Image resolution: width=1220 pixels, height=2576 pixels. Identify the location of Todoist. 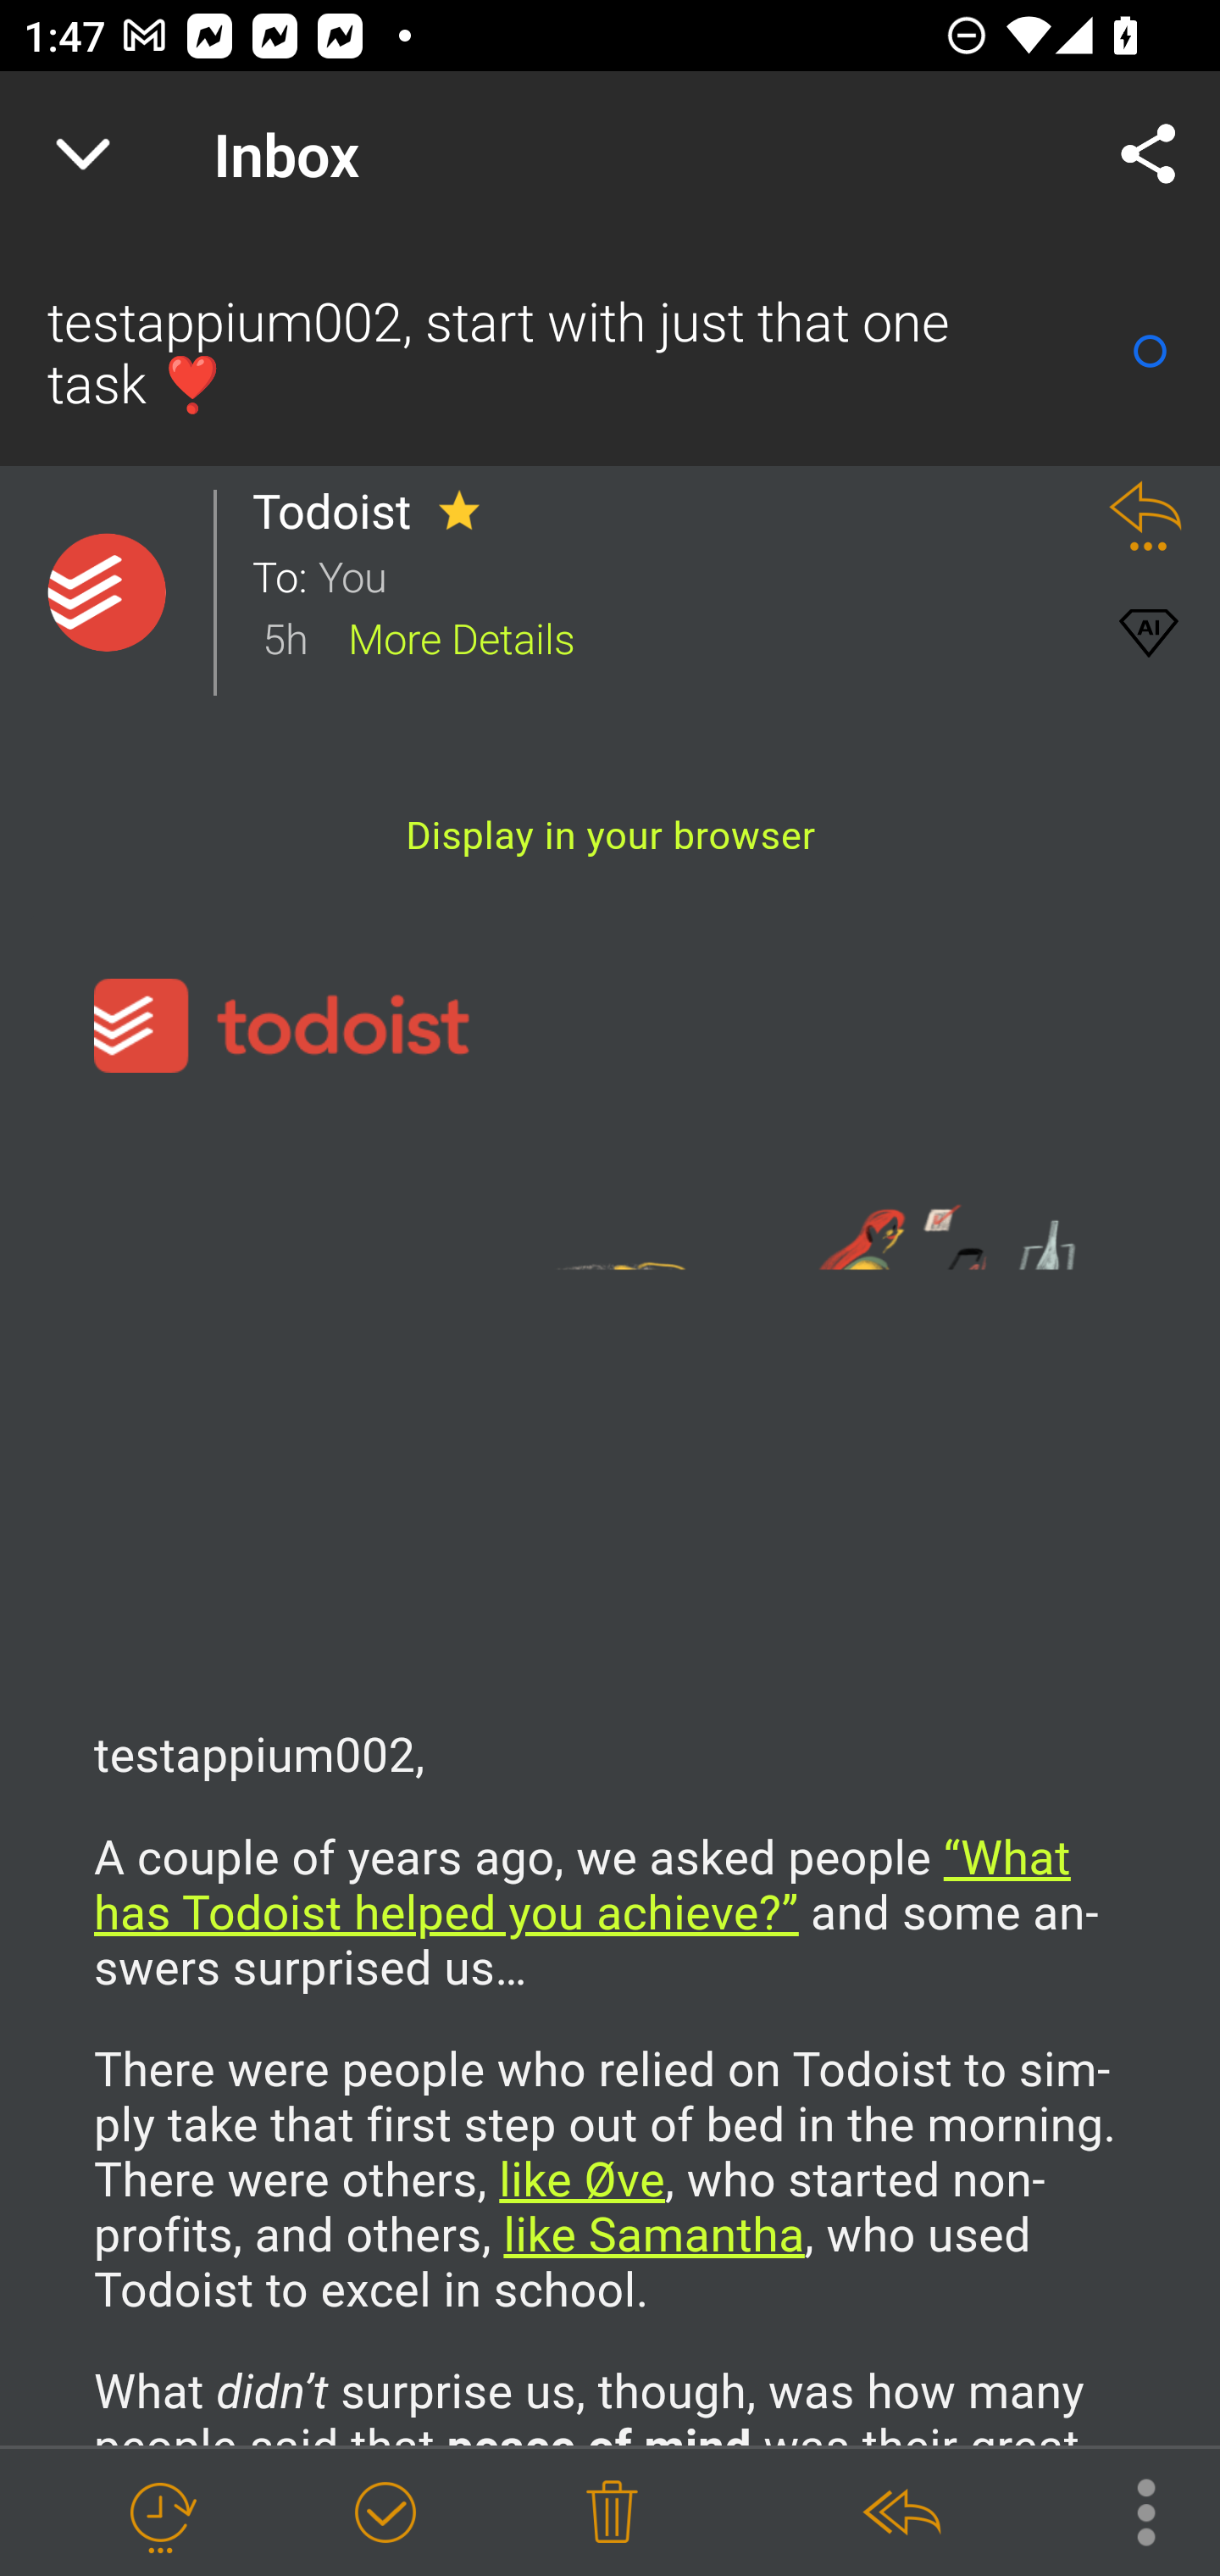
(341, 511).